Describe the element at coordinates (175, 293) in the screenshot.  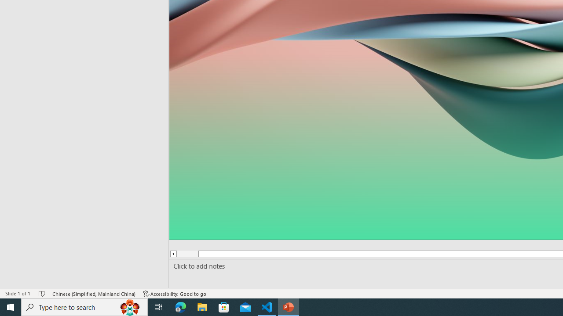
I see `Accessibility Checker Accessibility: Good to go` at that location.